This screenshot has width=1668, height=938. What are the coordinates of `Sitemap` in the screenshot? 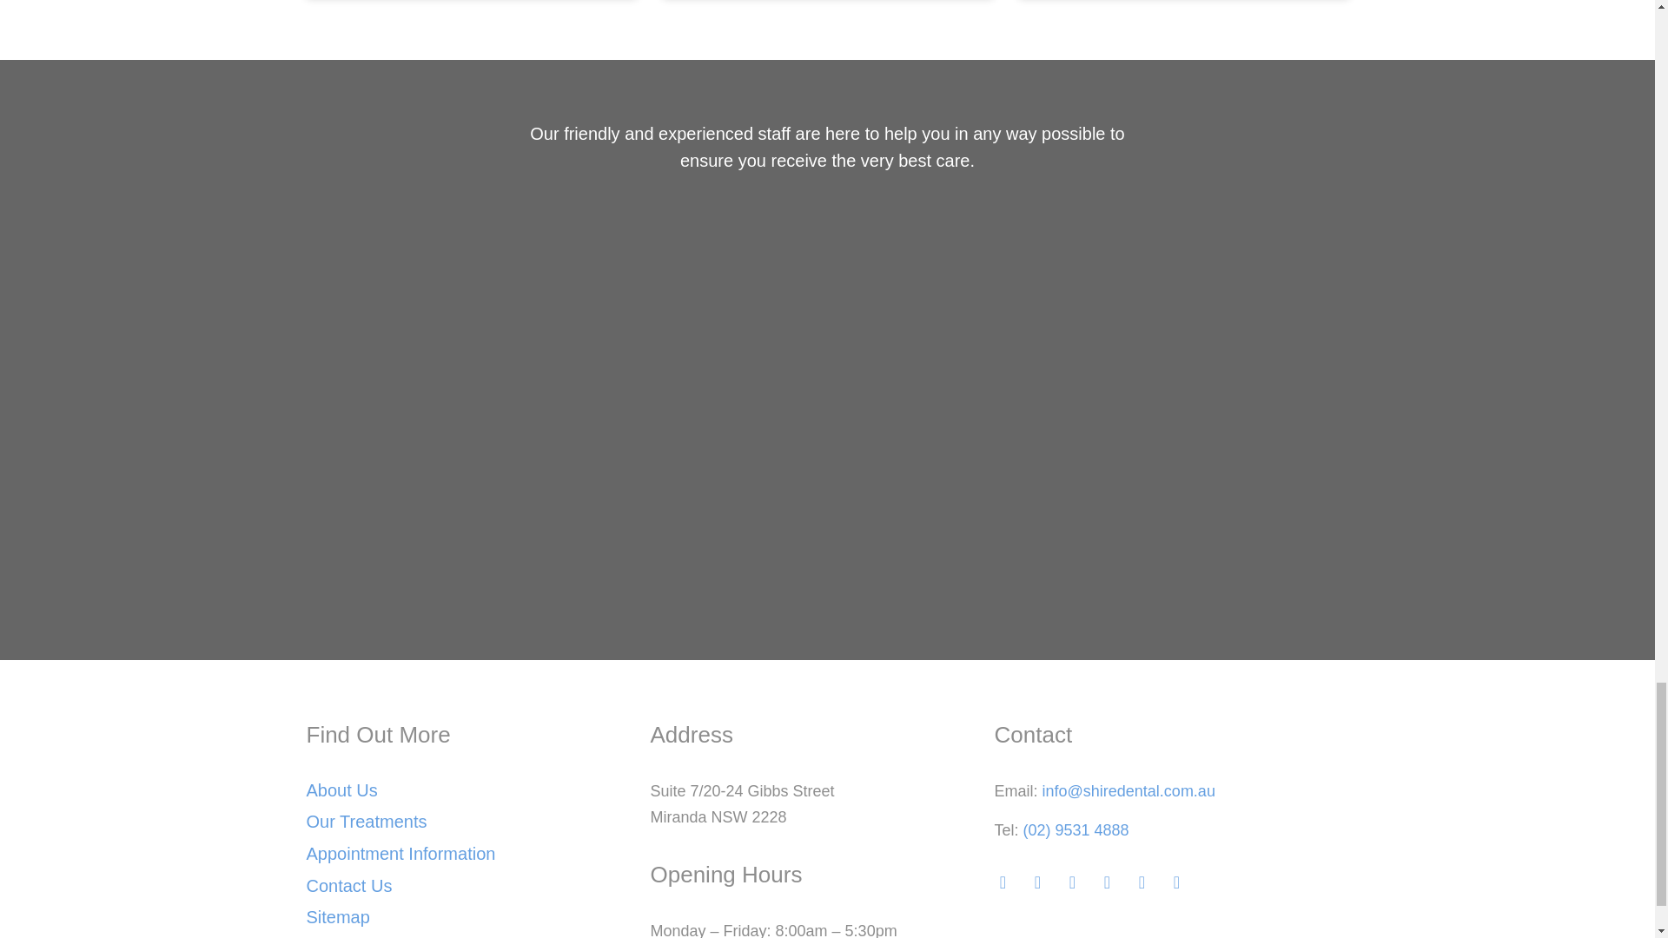 It's located at (337, 917).